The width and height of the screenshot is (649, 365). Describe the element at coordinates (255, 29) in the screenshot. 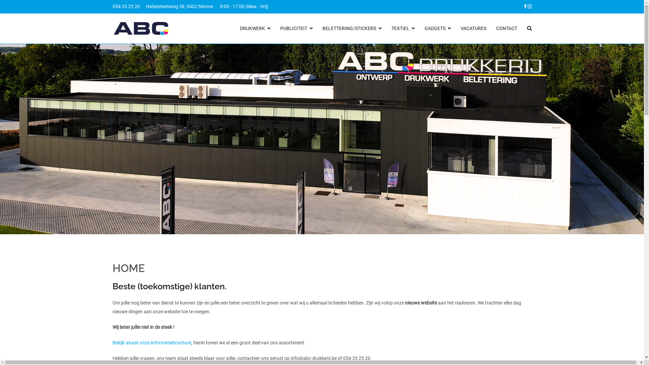

I see `DRUKWERK` at that location.